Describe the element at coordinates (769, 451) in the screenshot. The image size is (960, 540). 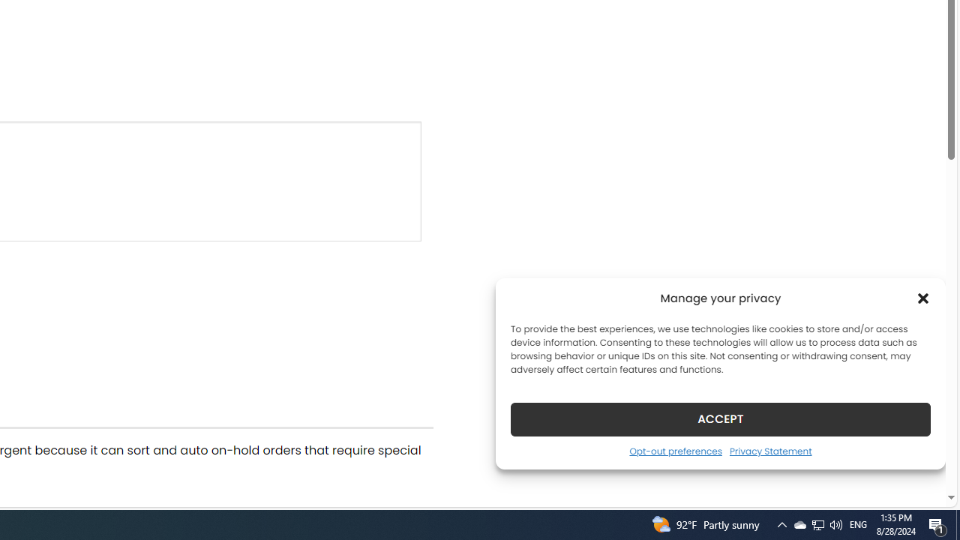
I see `Privacy Statement` at that location.